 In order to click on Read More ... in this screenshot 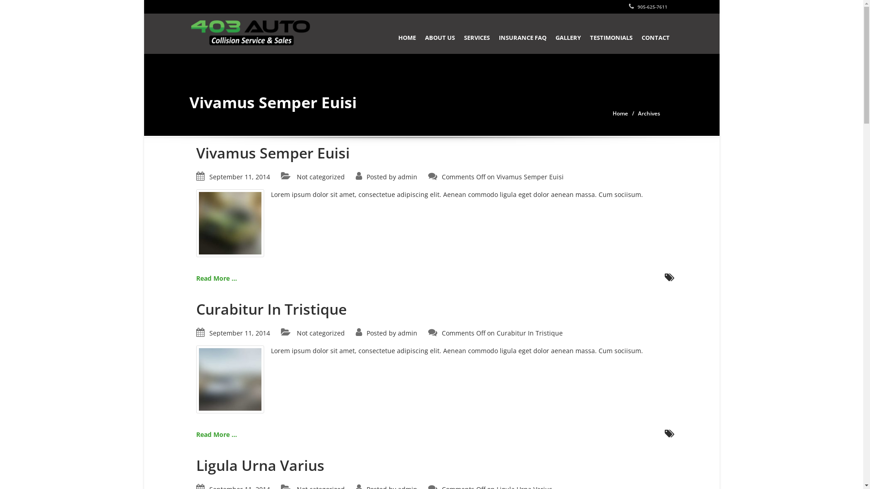, I will do `click(216, 435)`.